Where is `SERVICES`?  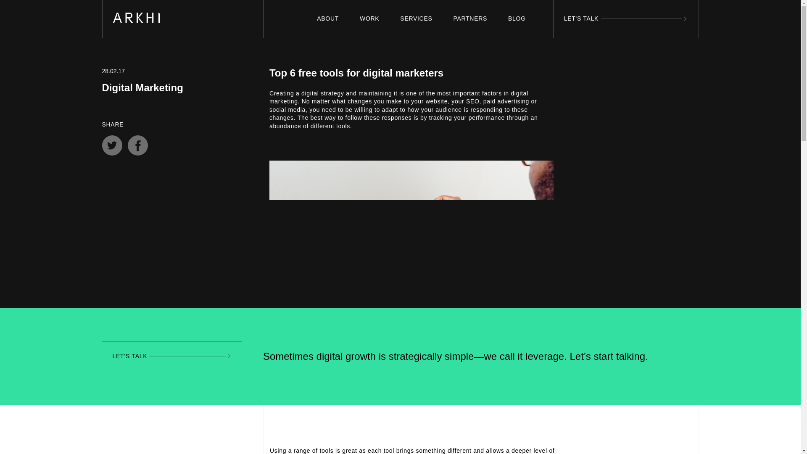 SERVICES is located at coordinates (416, 18).